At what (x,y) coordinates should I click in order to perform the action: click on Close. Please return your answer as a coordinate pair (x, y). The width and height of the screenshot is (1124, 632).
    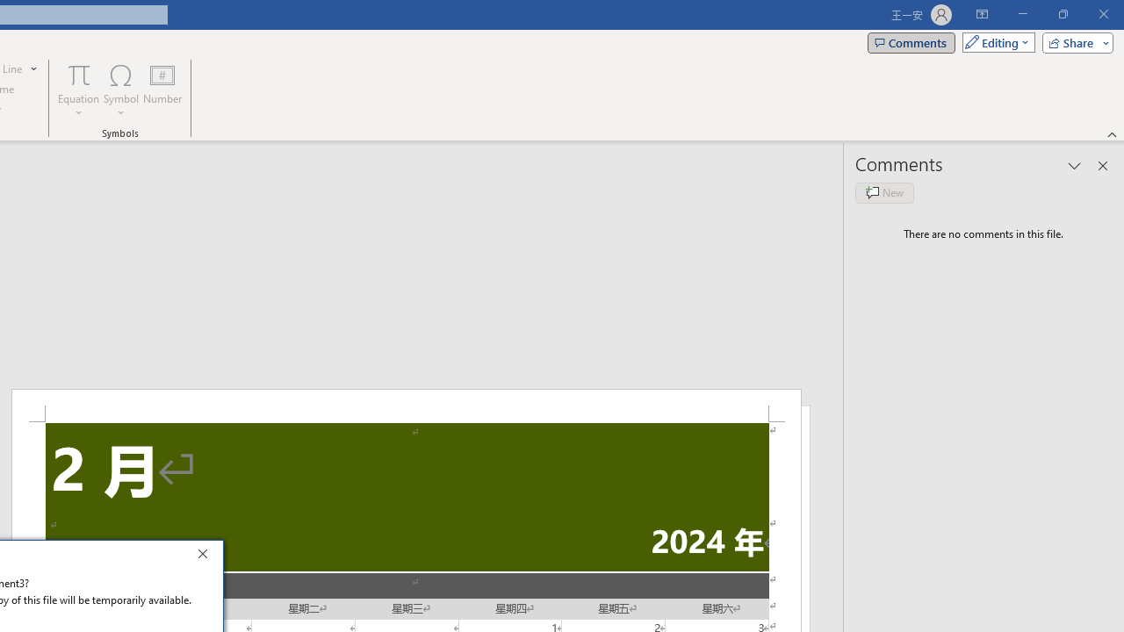
    Looking at the image, I should click on (207, 557).